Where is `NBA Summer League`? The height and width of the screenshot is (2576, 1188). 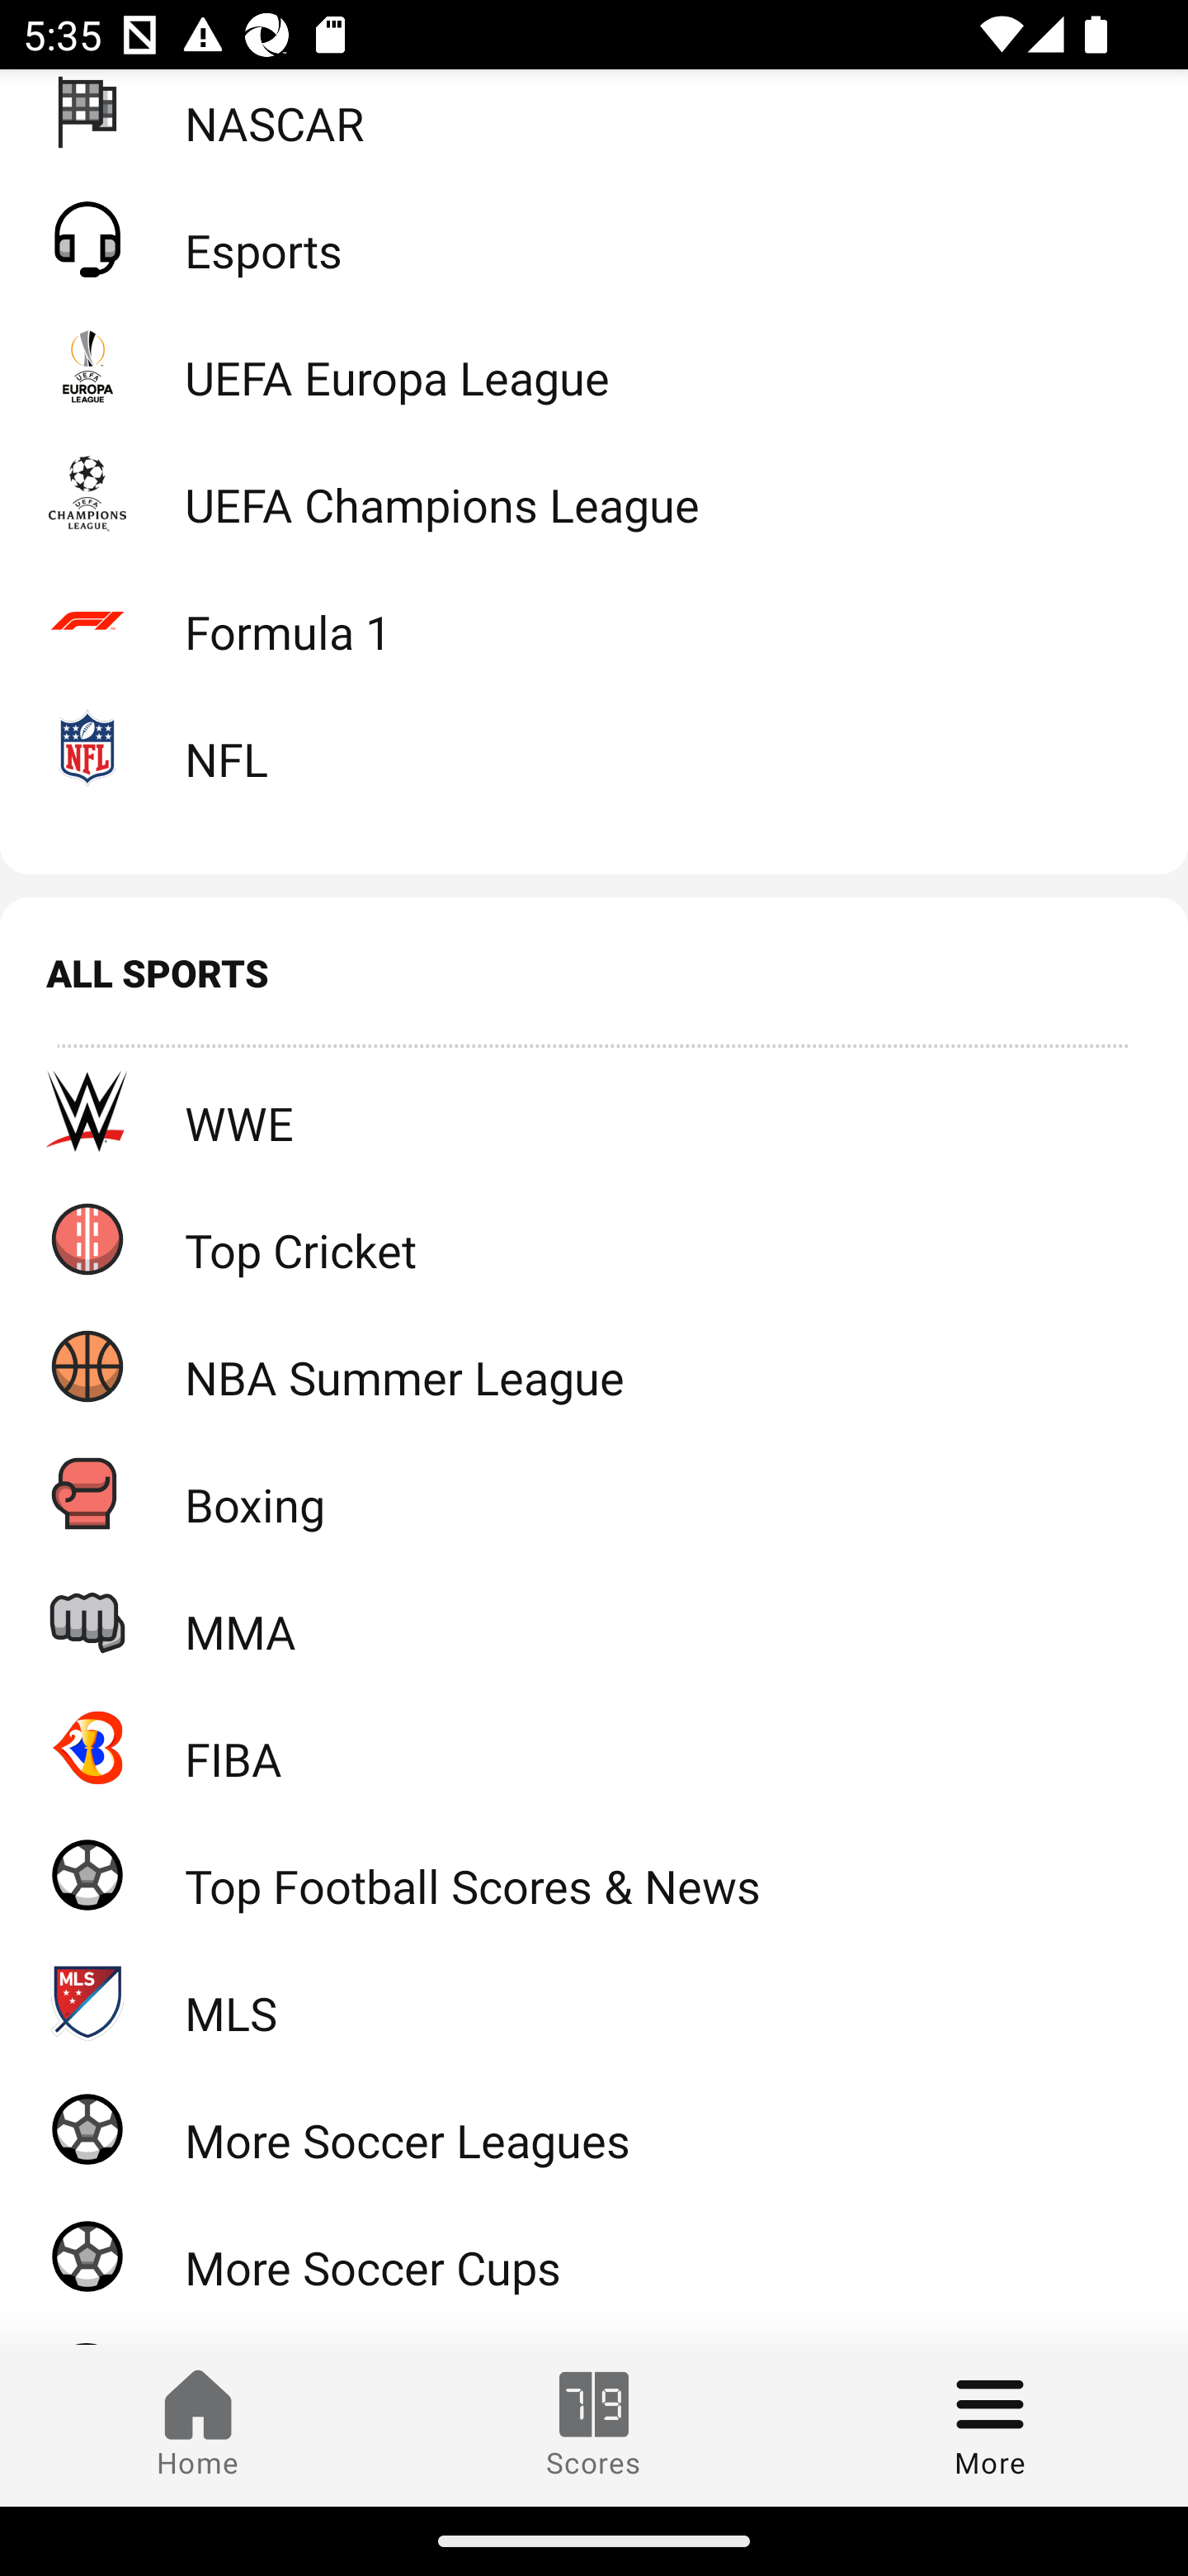 NBA Summer League is located at coordinates (594, 1365).